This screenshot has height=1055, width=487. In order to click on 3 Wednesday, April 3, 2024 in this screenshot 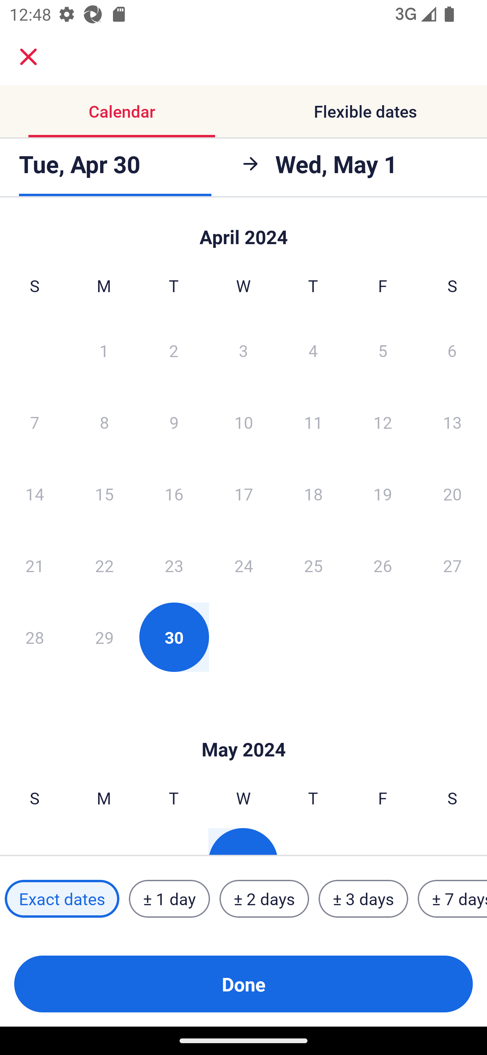, I will do `click(243, 350)`.